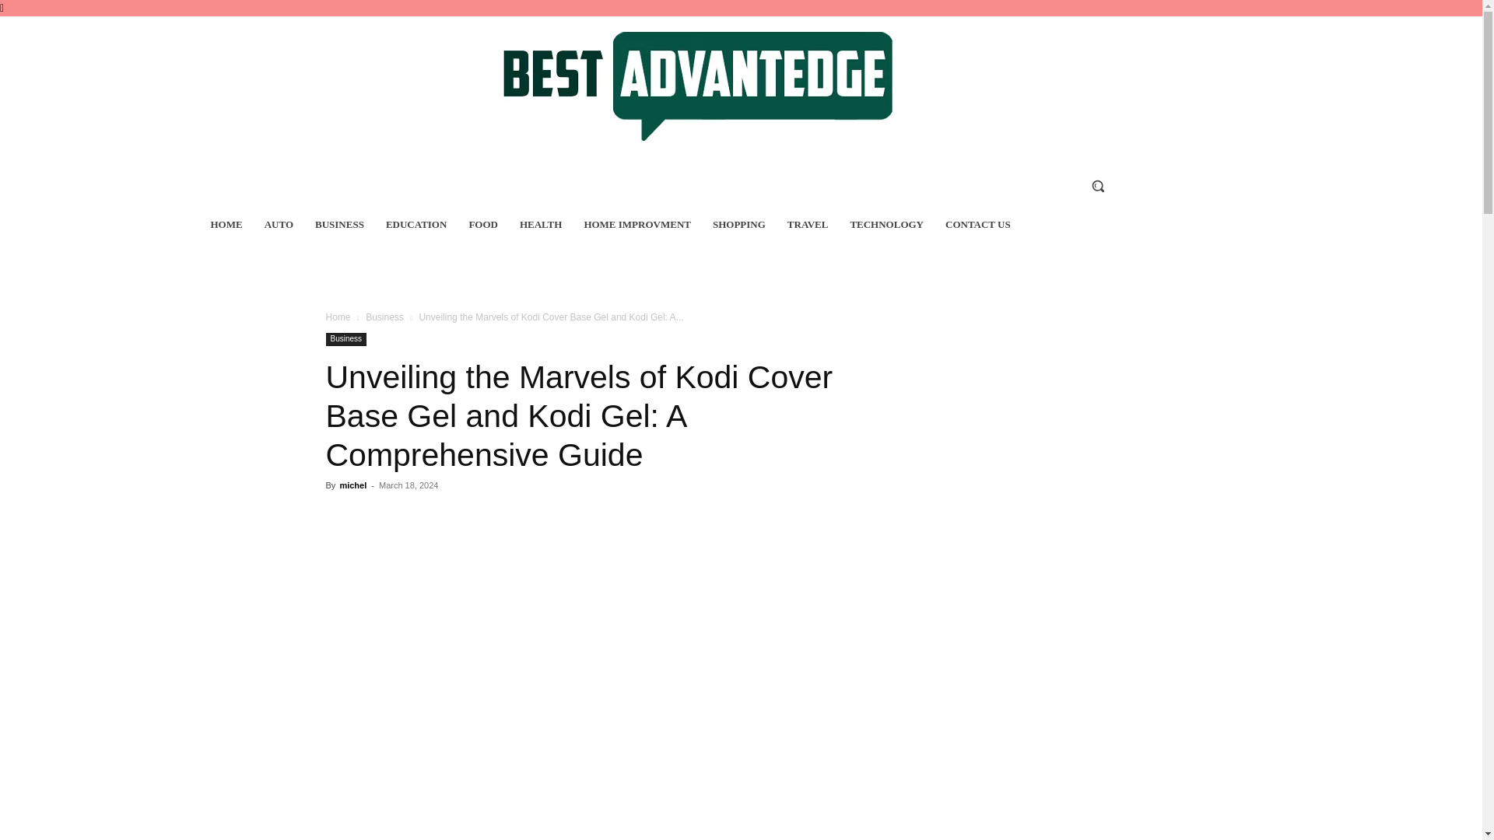  I want to click on TECHNOLOGY, so click(886, 225).